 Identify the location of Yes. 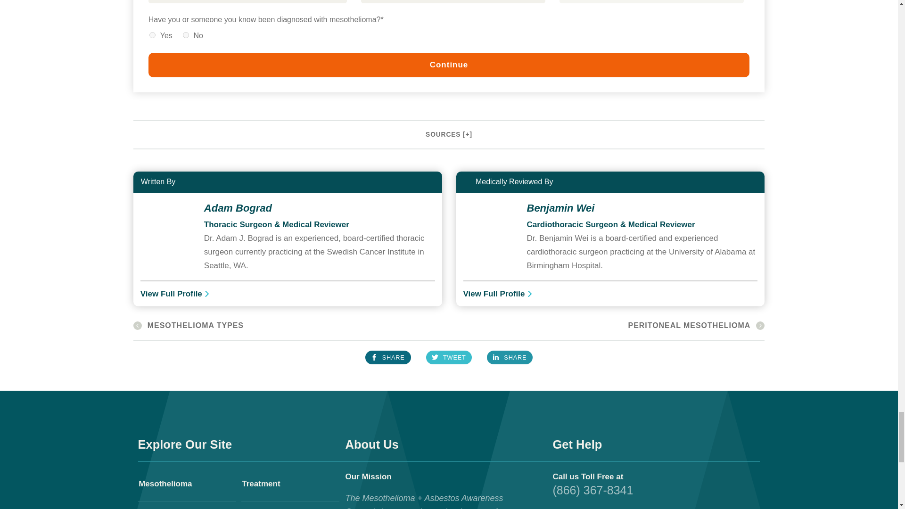
(152, 35).